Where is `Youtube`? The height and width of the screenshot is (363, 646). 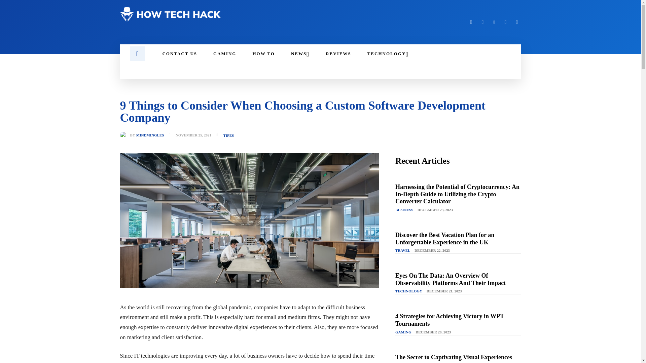
Youtube is located at coordinates (517, 22).